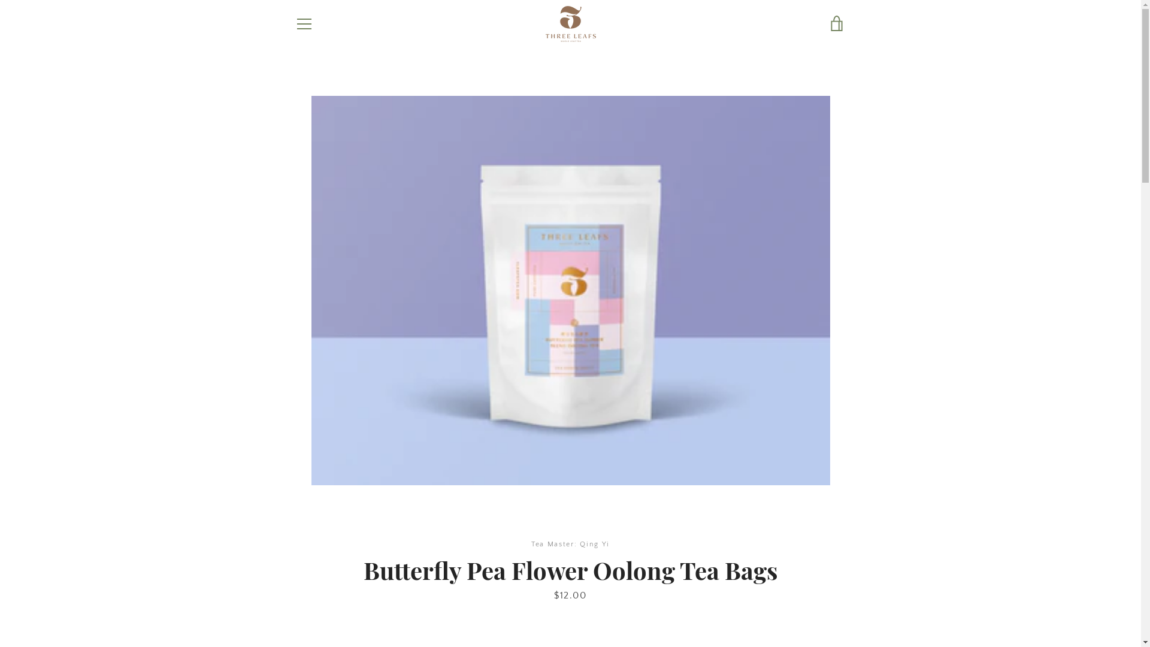 The height and width of the screenshot is (647, 1150). I want to click on SUBSCRIBE, so click(817, 504).